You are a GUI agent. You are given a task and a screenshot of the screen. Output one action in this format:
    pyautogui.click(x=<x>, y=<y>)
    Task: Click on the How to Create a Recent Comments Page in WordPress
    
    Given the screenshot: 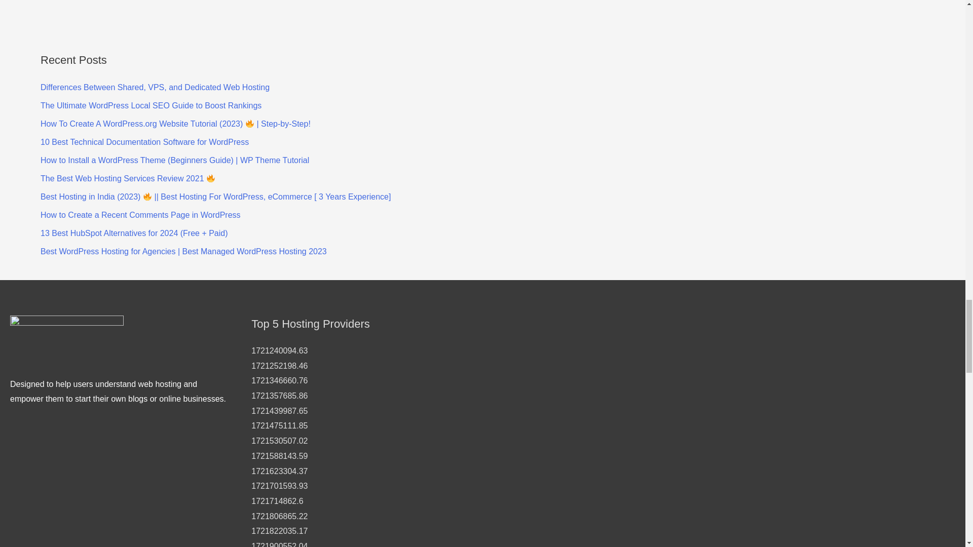 What is the action you would take?
    pyautogui.click(x=140, y=215)
    